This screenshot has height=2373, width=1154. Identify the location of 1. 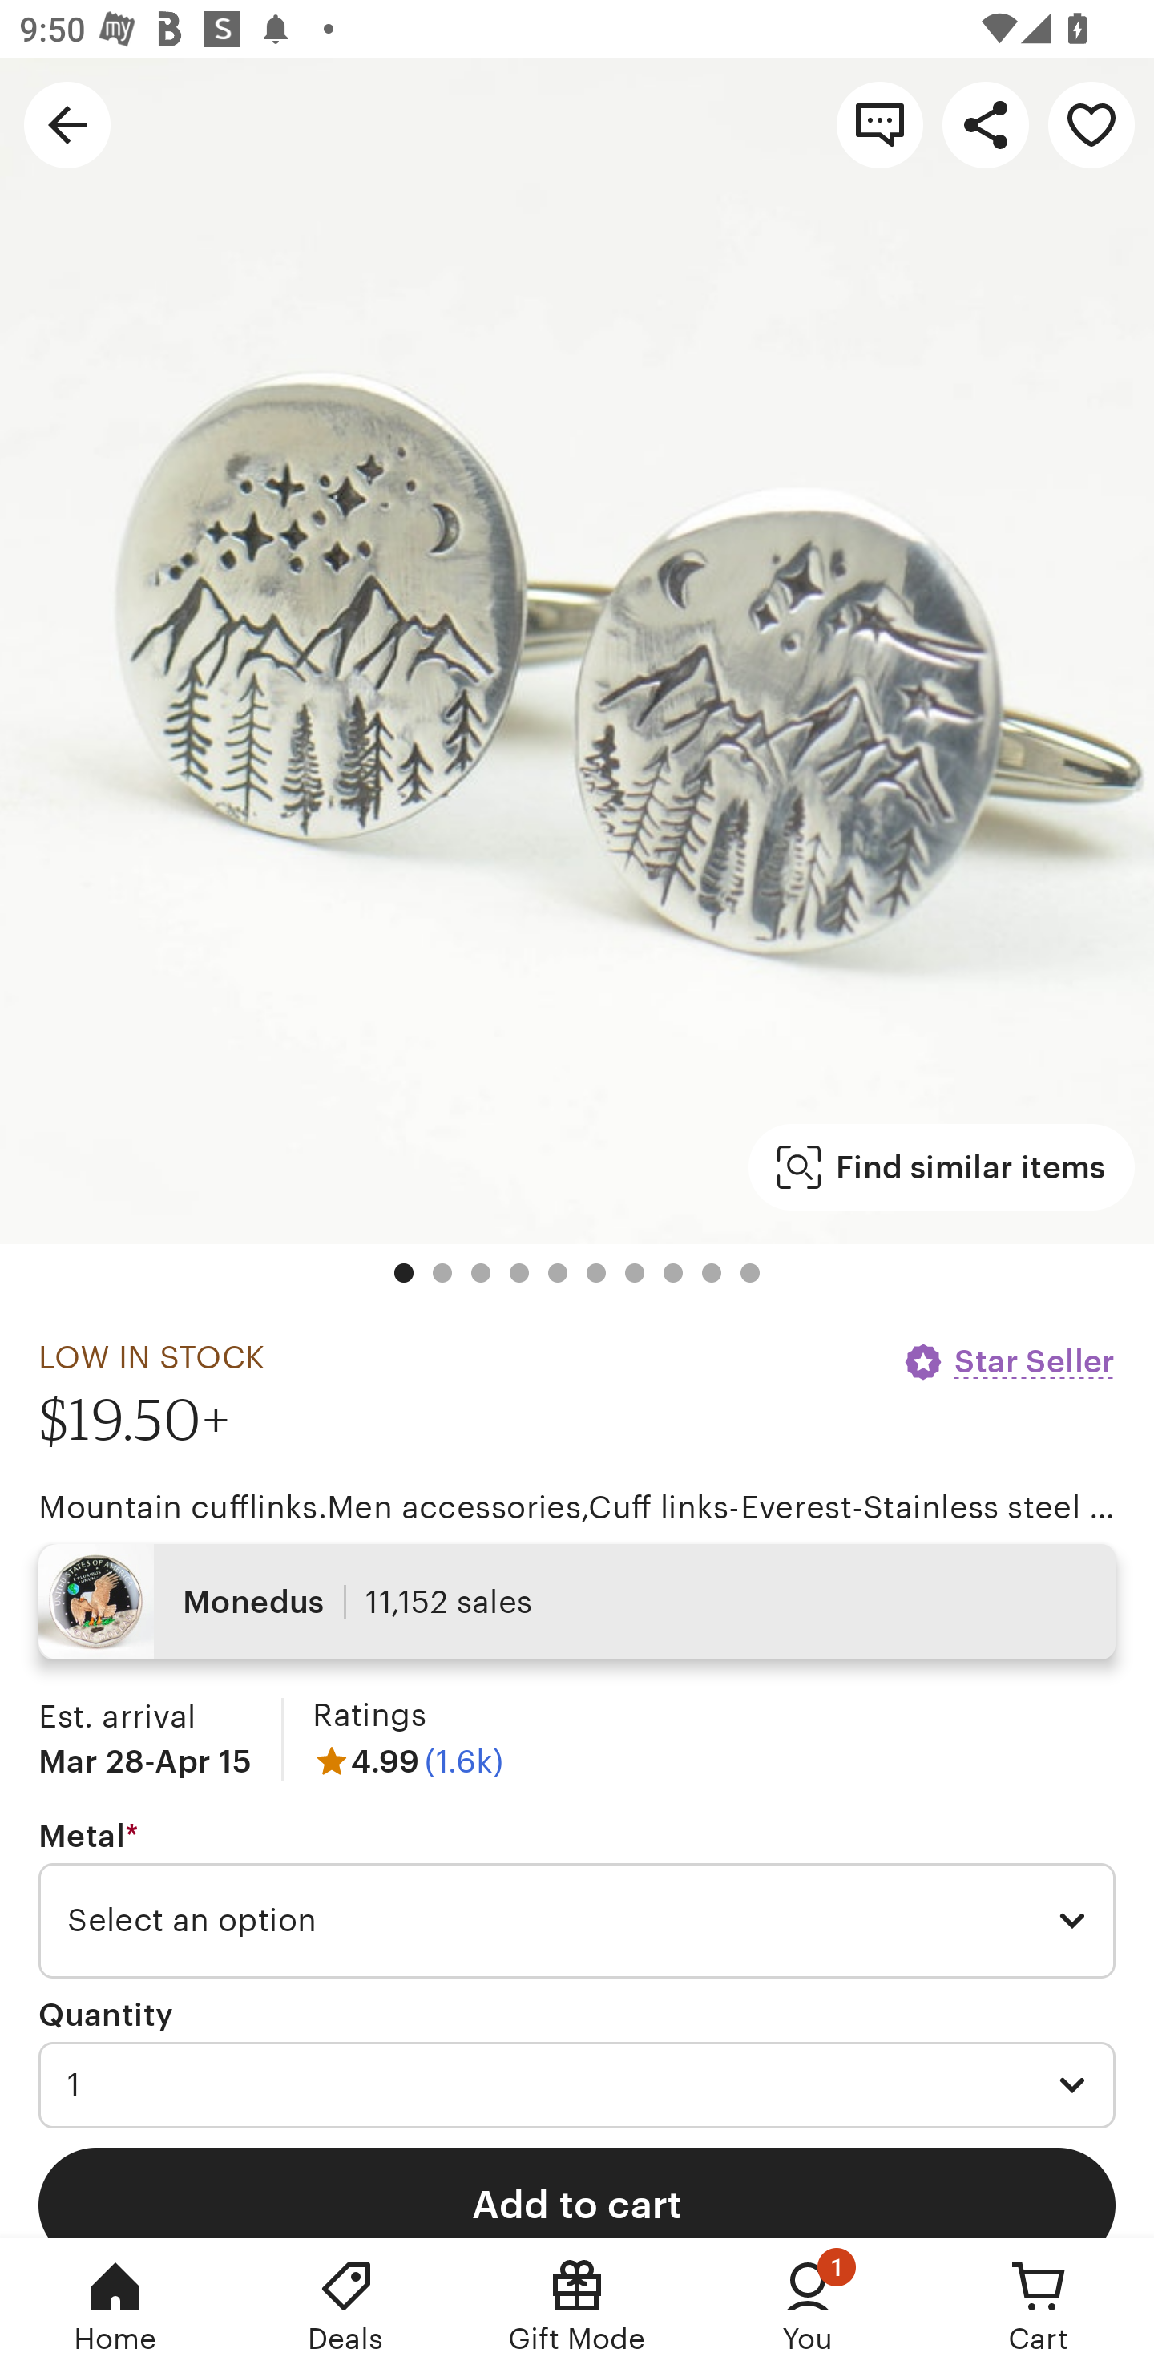
(577, 2084).